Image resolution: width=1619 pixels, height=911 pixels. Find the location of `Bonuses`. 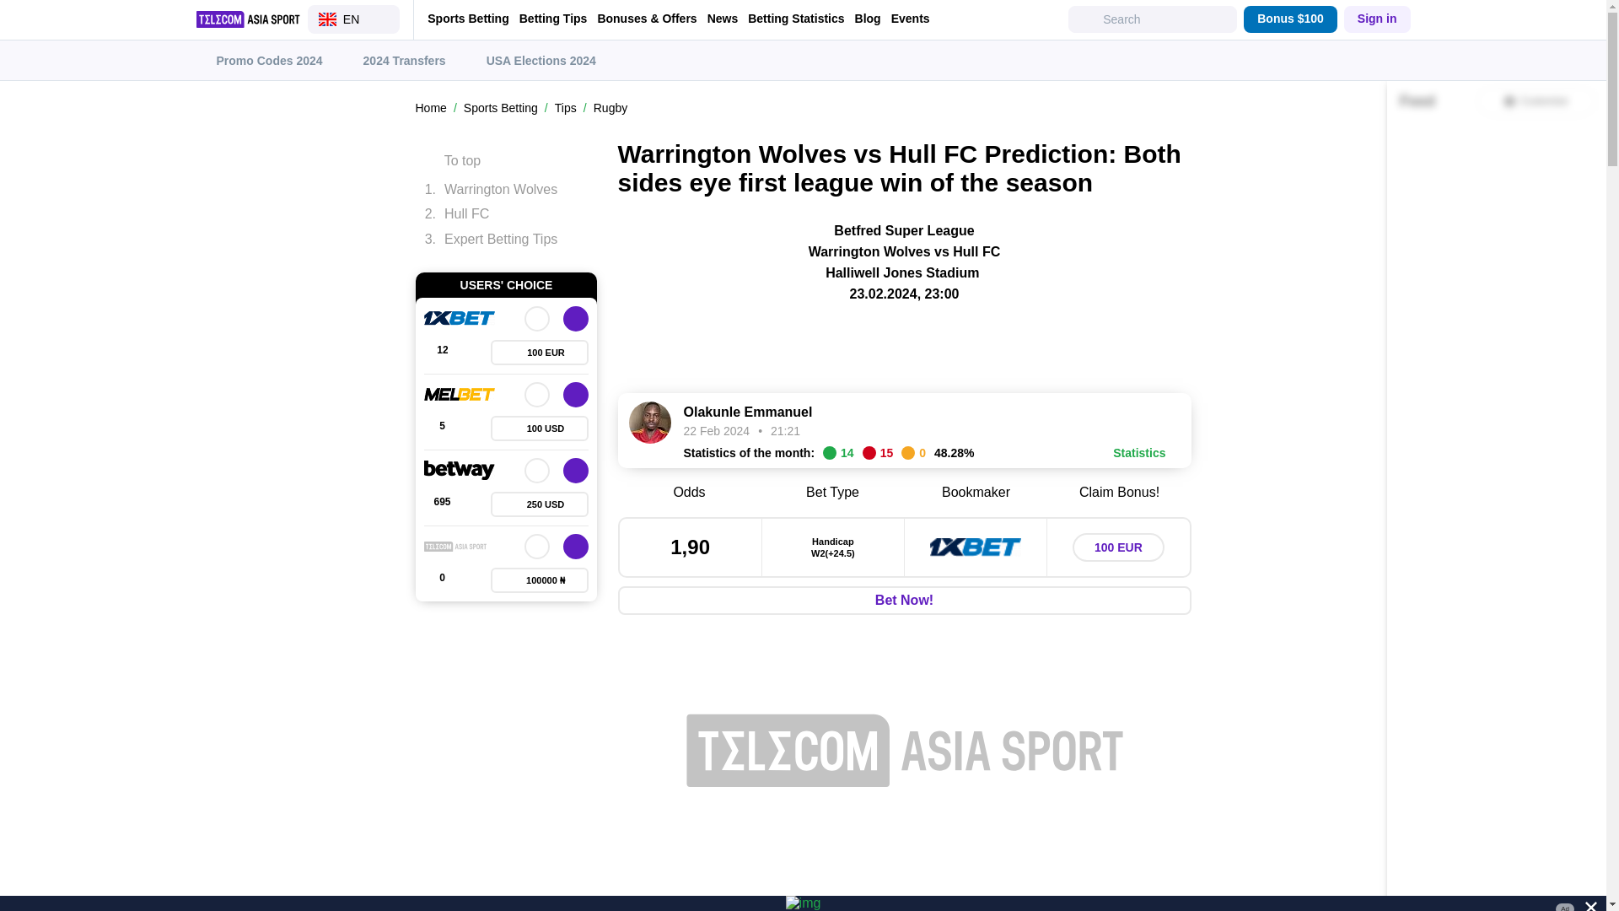

Bonuses is located at coordinates (540, 353).